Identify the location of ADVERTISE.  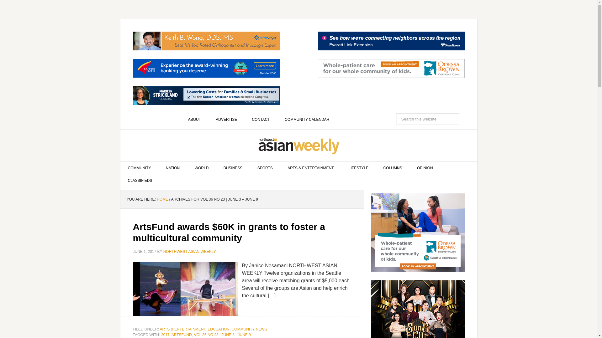
(226, 119).